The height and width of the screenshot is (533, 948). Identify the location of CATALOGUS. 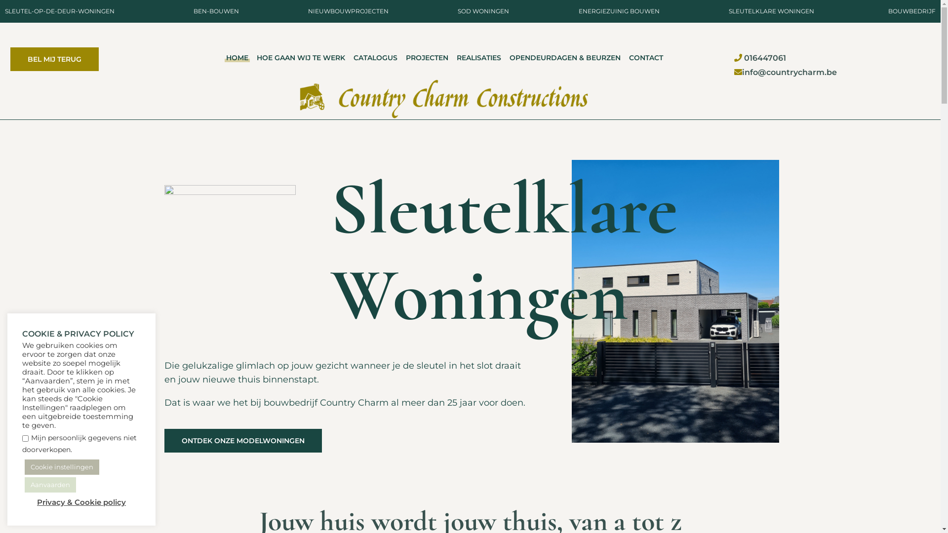
(375, 58).